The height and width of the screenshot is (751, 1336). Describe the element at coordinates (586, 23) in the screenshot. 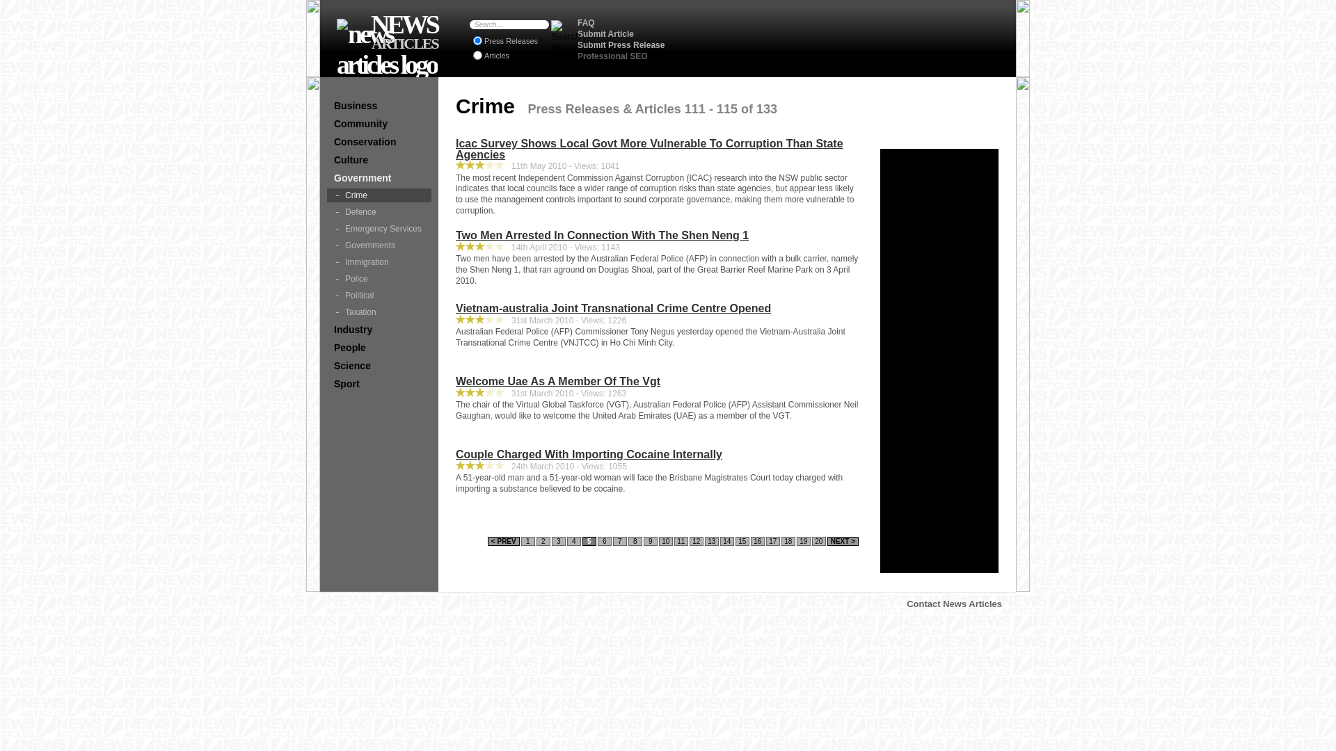

I see `FAQ` at that location.